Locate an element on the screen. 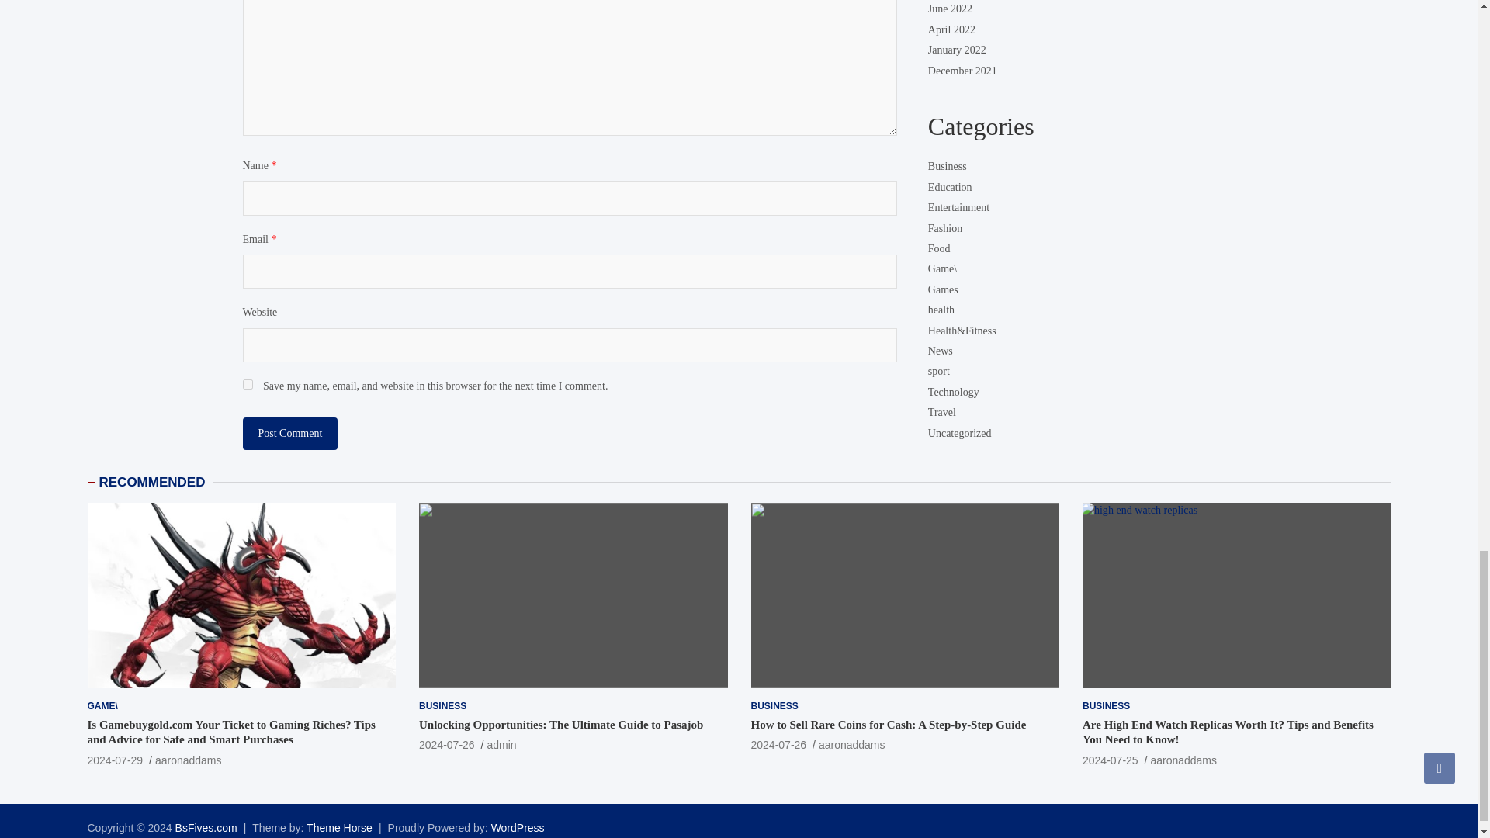 Image resolution: width=1490 pixels, height=838 pixels. WordPress is located at coordinates (518, 827).